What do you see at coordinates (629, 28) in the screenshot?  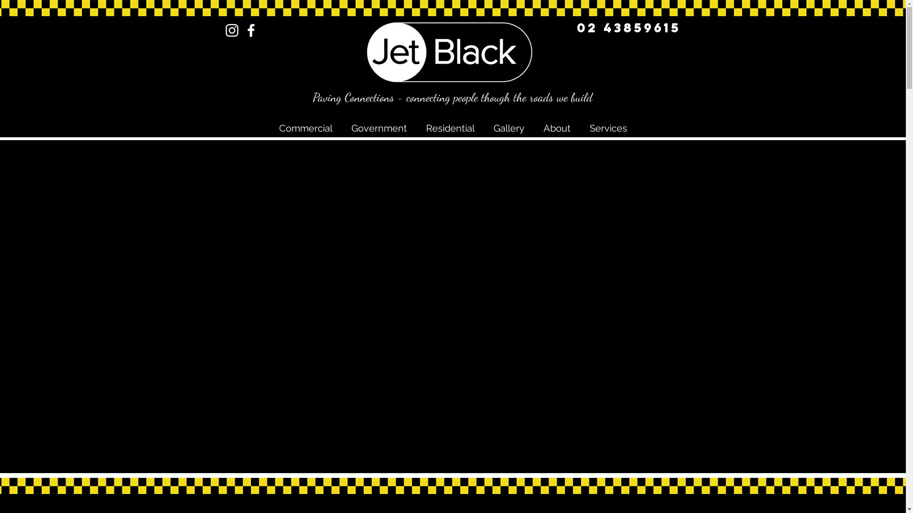 I see `02 43859615` at bounding box center [629, 28].